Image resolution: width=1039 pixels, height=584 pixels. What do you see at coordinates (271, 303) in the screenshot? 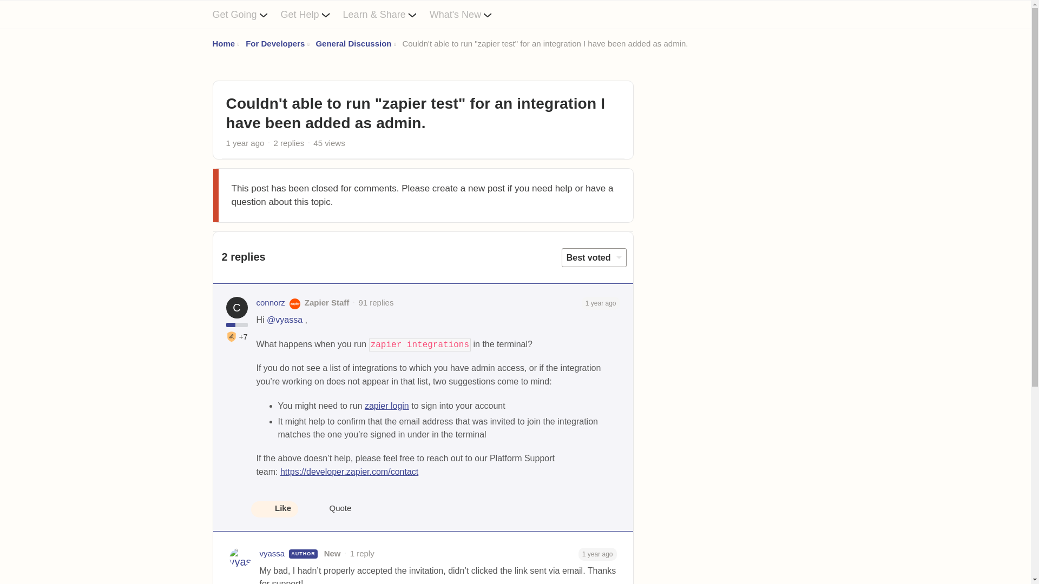
I see `connorz` at bounding box center [271, 303].